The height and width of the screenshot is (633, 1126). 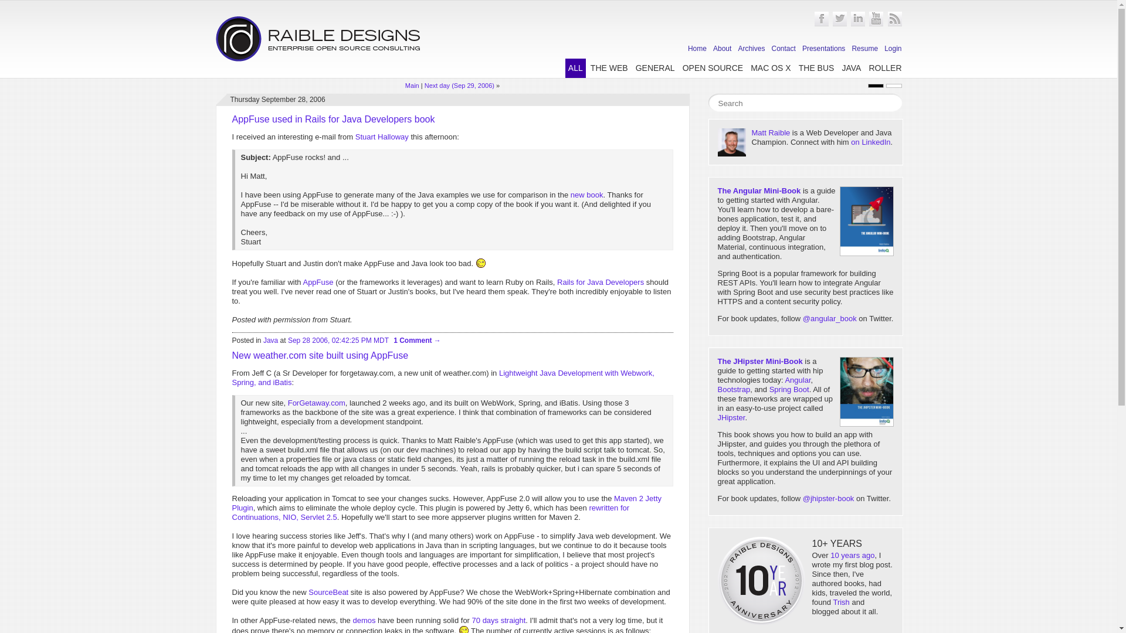 I want to click on JAVA, so click(x=851, y=68).